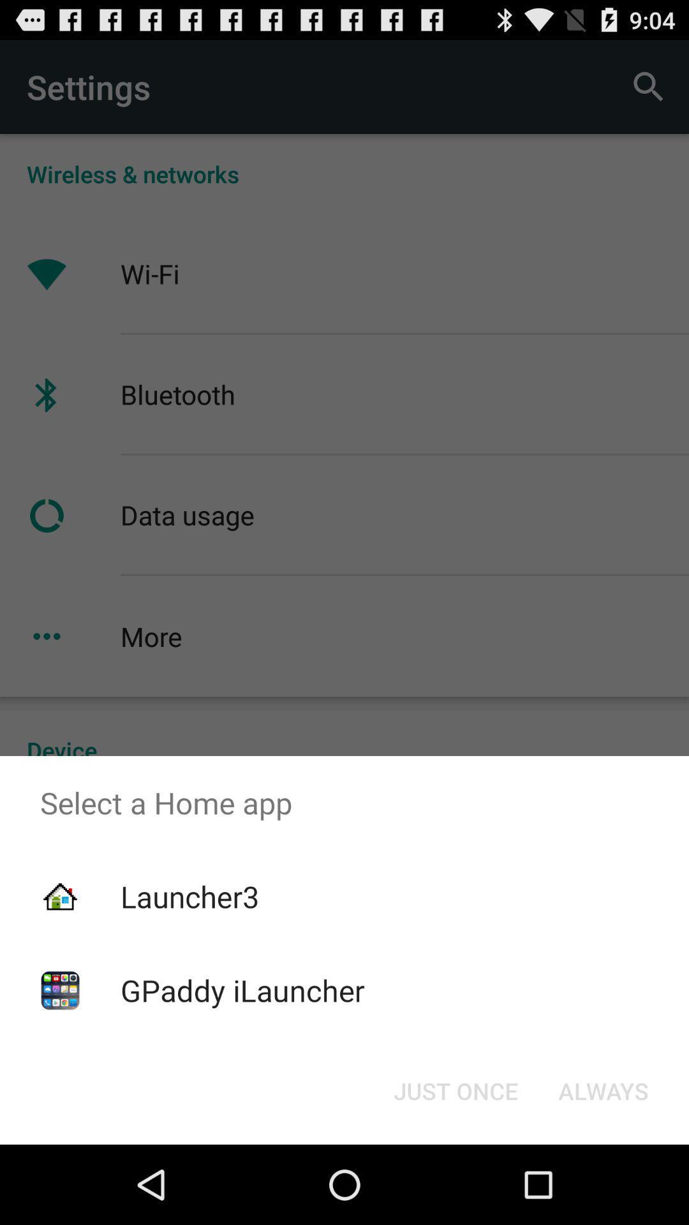 Image resolution: width=689 pixels, height=1225 pixels. What do you see at coordinates (604, 1091) in the screenshot?
I see `launch item at the bottom right corner` at bounding box center [604, 1091].